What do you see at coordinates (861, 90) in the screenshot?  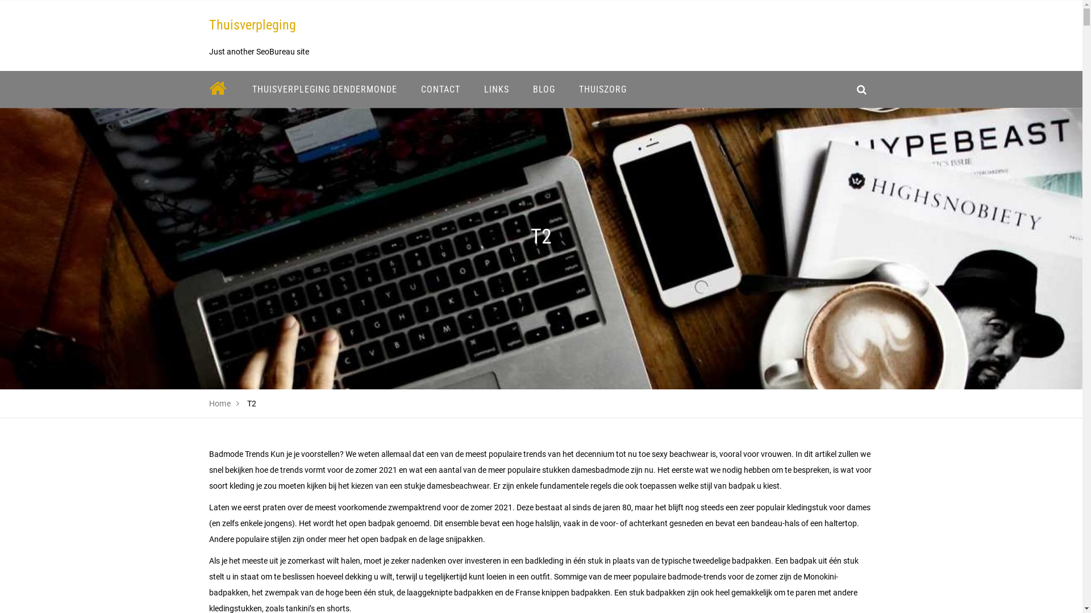 I see `search_icon` at bounding box center [861, 90].